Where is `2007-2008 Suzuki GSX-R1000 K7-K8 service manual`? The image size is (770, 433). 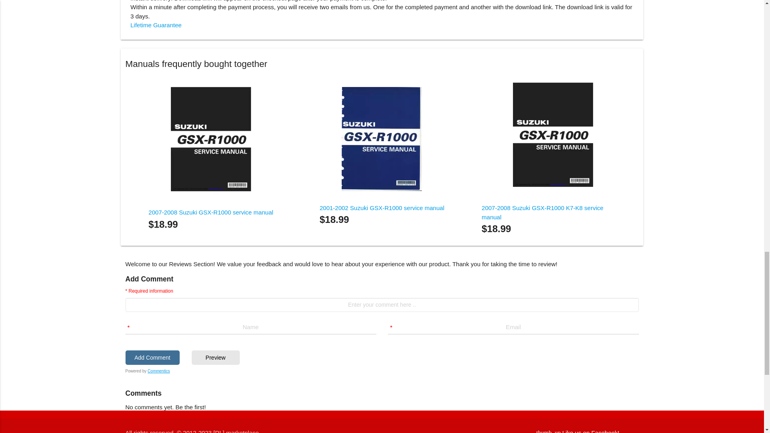
2007-2008 Suzuki GSX-R1000 K7-K8 service manual is located at coordinates (543, 212).